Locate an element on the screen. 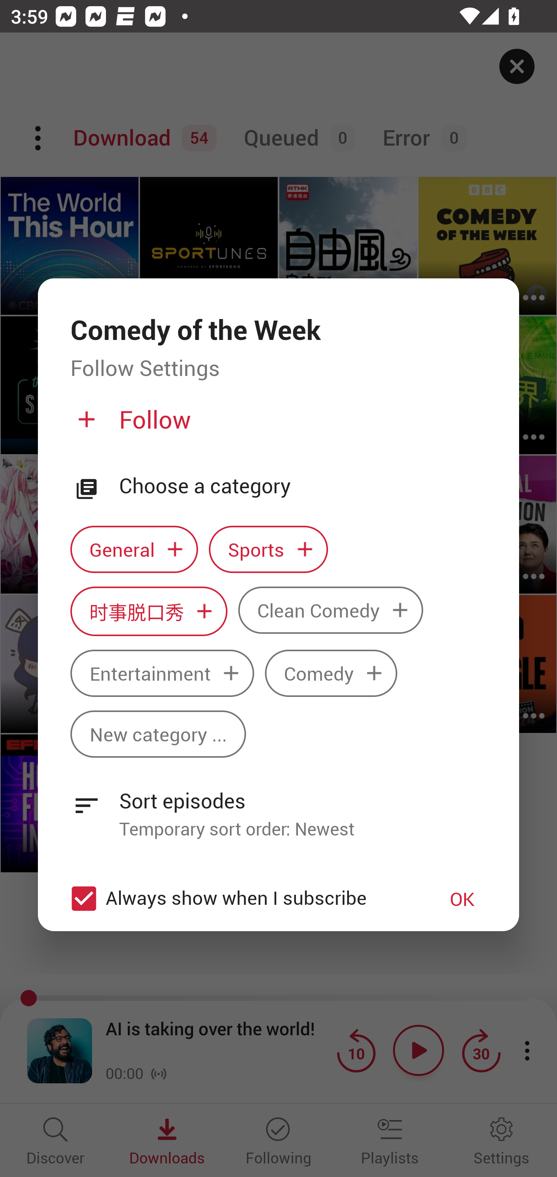  Choose a category is located at coordinates (303, 486).